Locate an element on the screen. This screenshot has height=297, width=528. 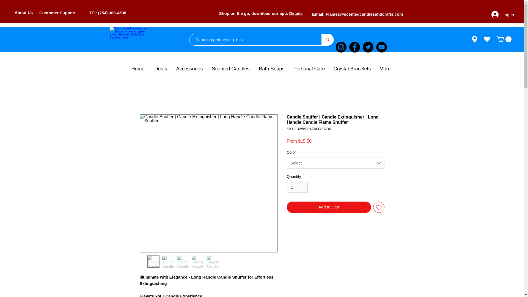
Scented Candles is located at coordinates (232, 69).